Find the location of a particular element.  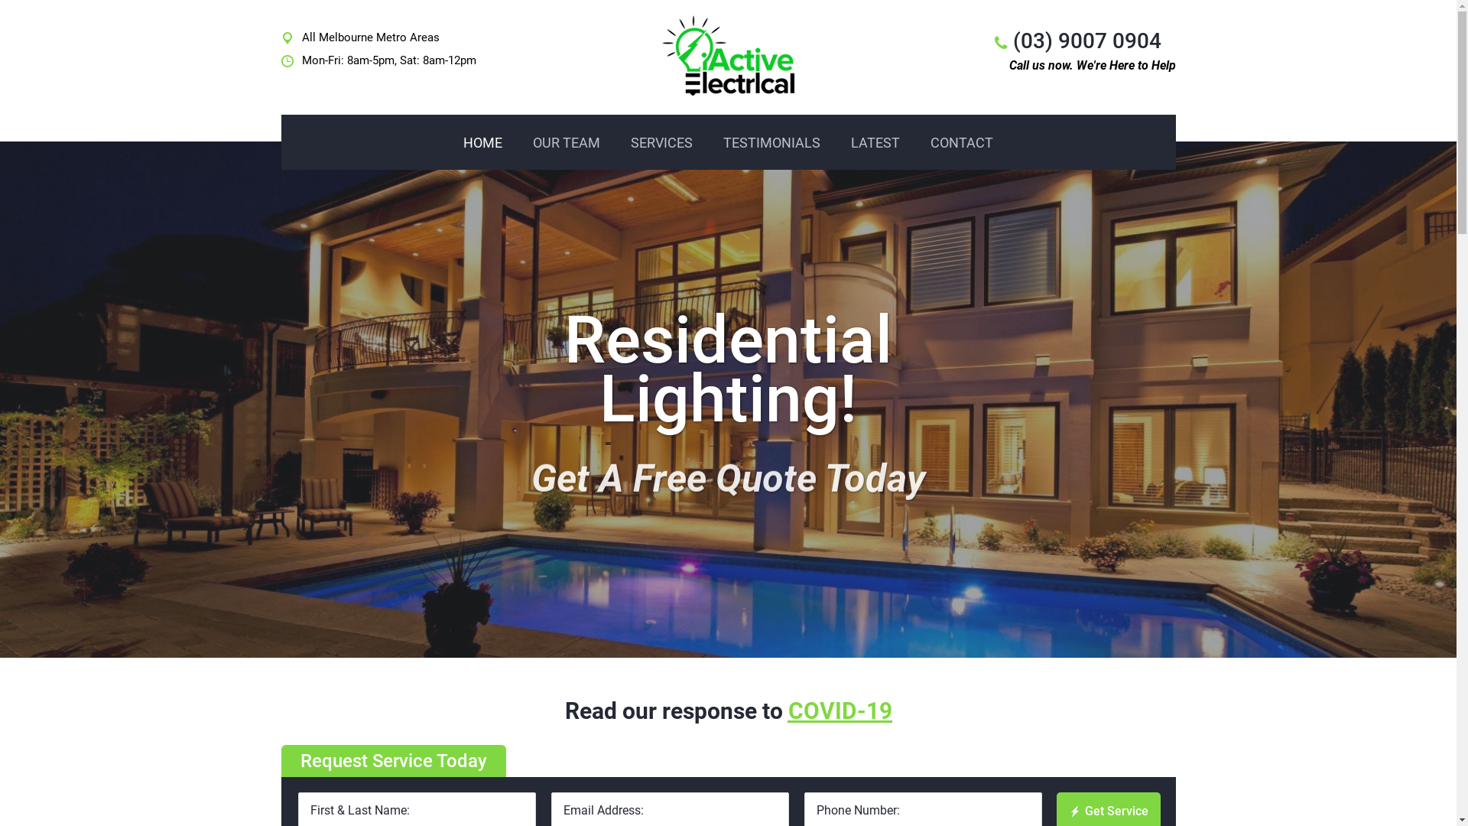

TESTIMONIALS is located at coordinates (772, 143).